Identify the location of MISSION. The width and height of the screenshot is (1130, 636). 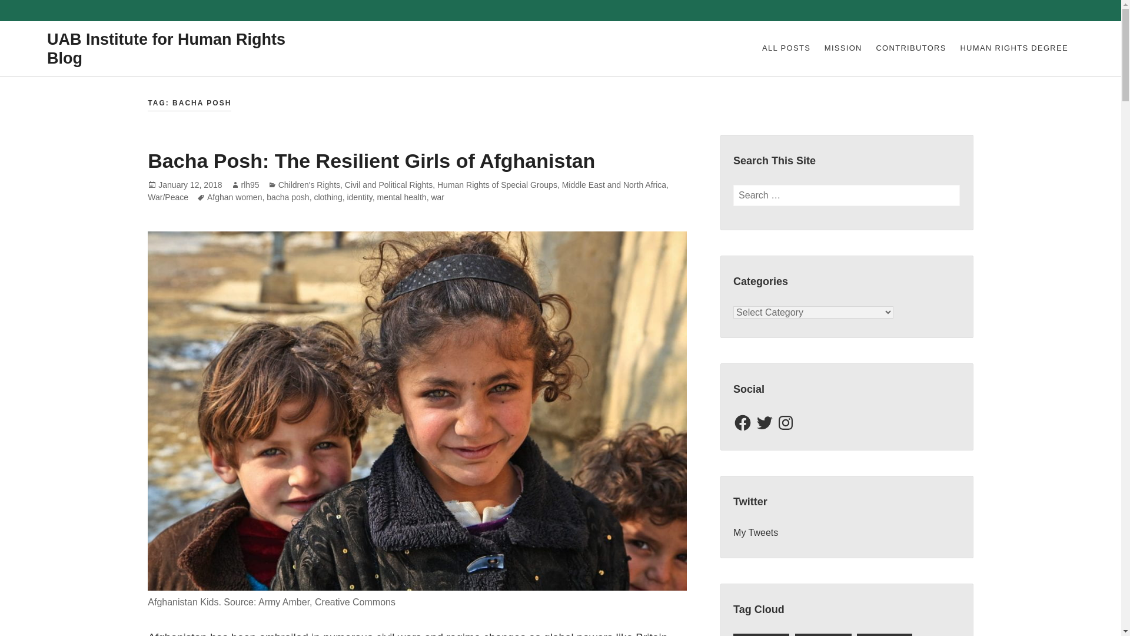
(843, 49).